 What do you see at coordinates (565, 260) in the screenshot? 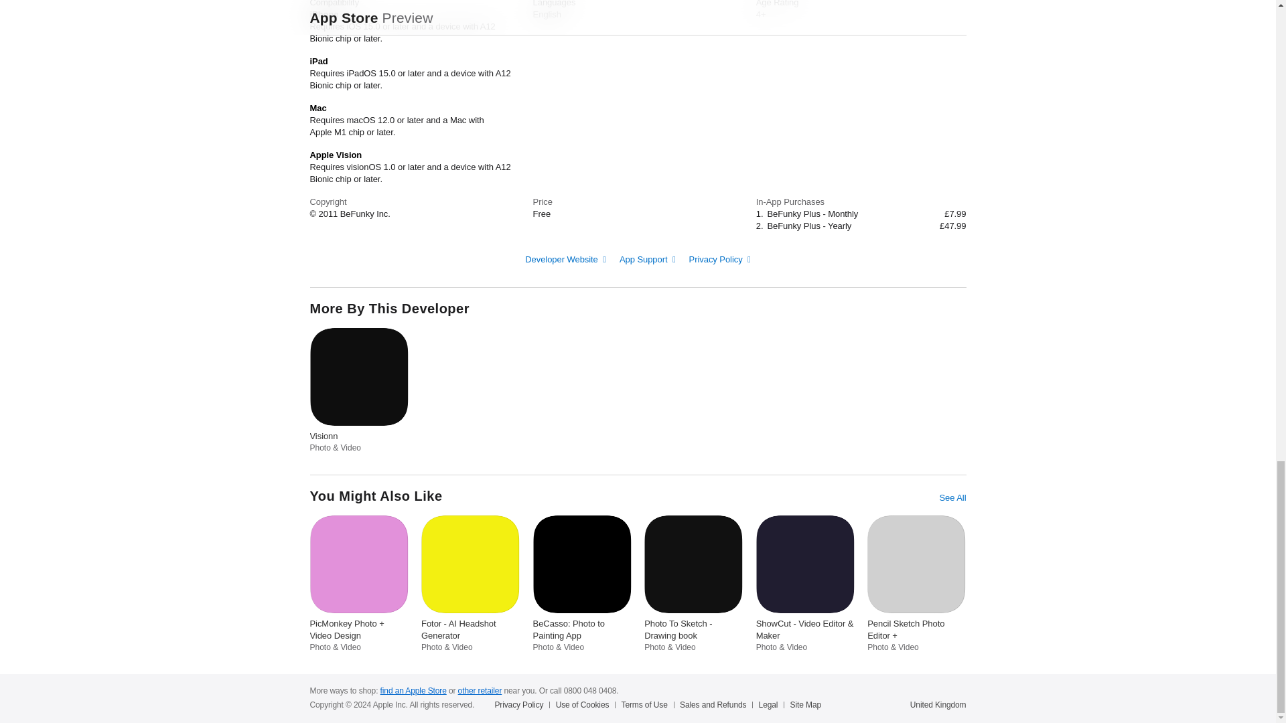
I see `Developer Website` at bounding box center [565, 260].